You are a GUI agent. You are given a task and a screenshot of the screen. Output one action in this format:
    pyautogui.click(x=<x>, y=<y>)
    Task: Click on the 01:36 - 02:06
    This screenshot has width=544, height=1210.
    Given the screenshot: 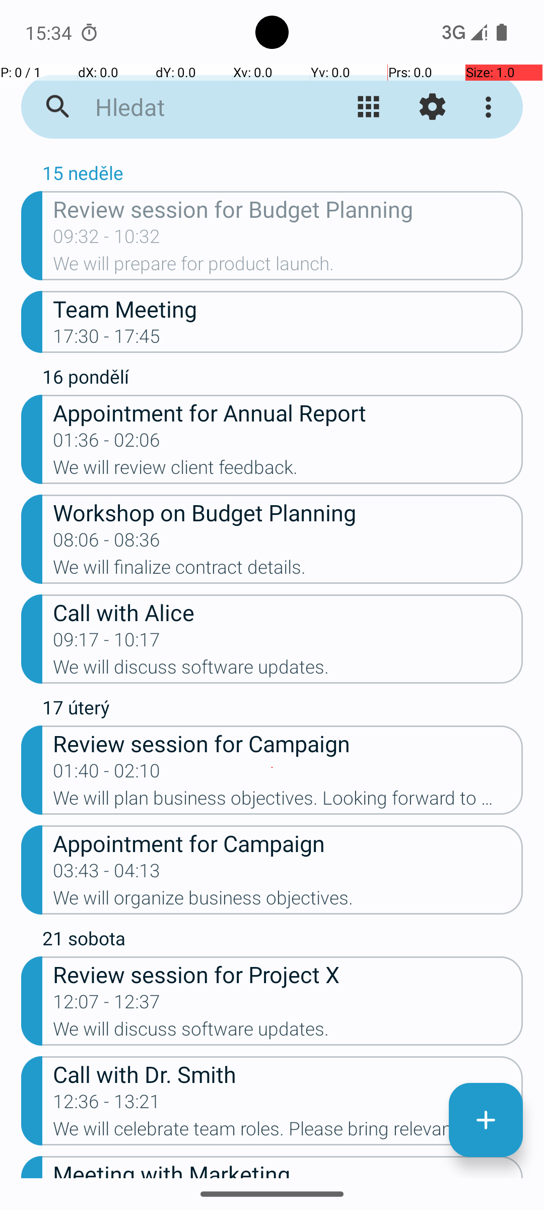 What is the action you would take?
    pyautogui.click(x=107, y=443)
    